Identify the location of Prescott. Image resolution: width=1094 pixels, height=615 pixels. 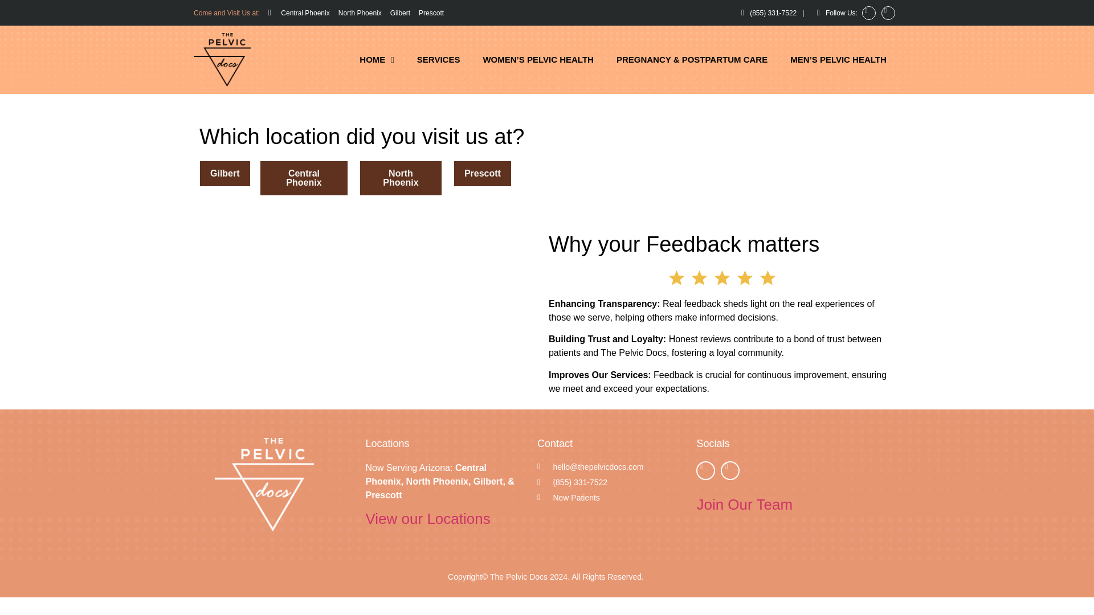
(482, 173).